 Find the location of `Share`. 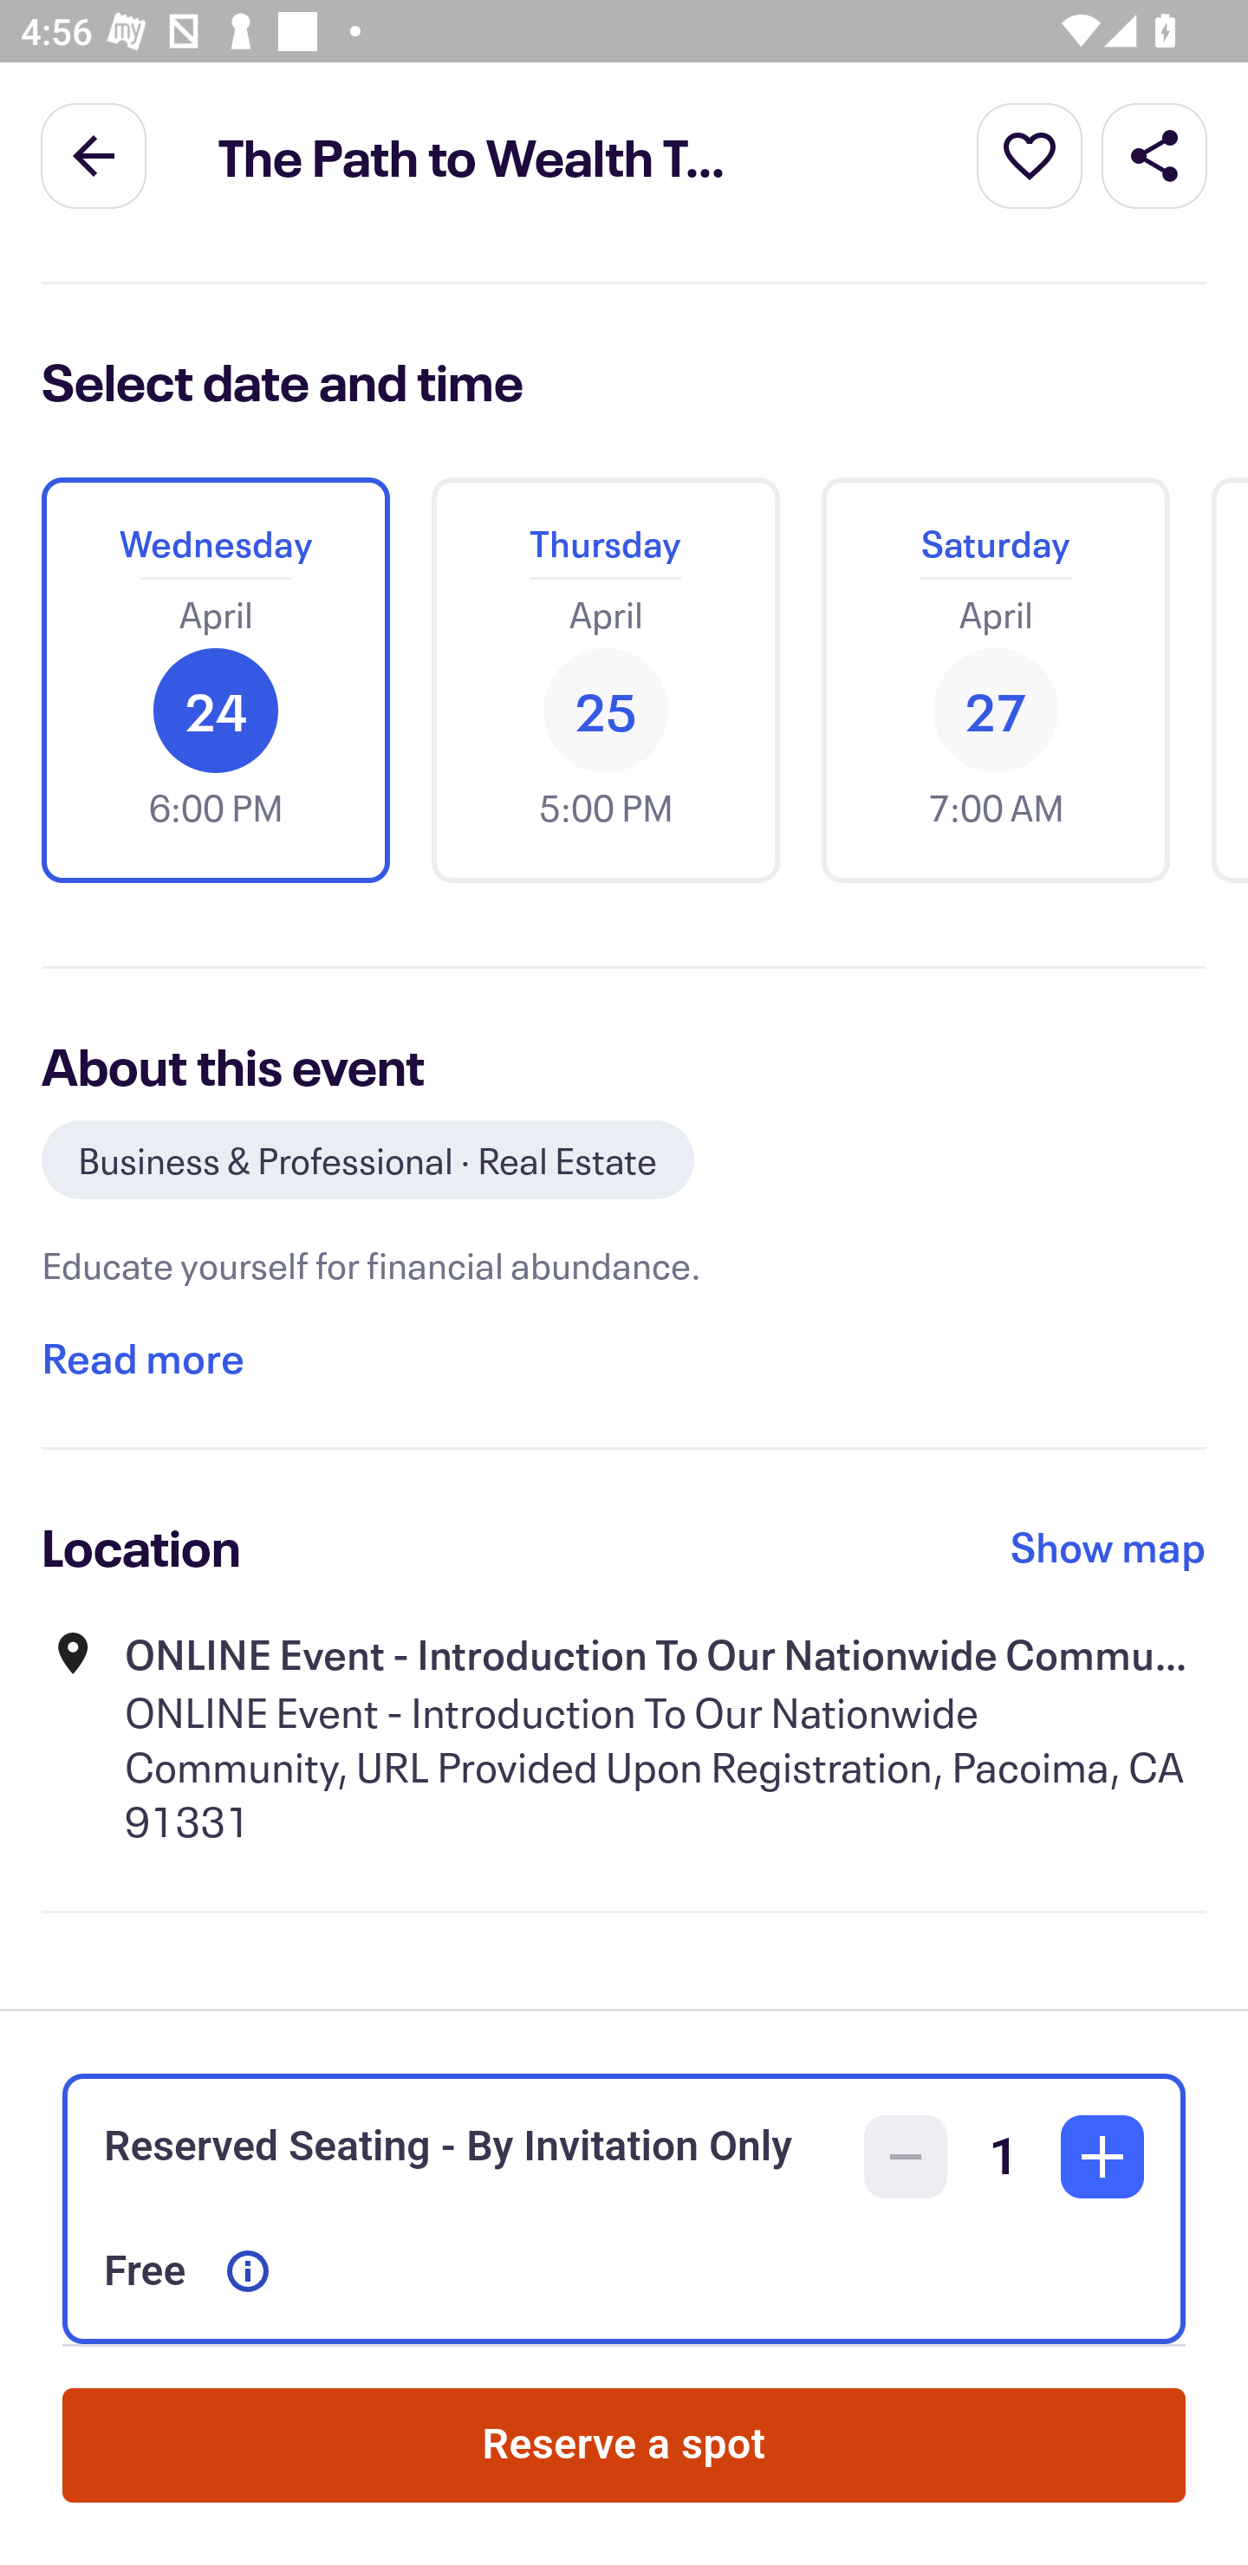

Share is located at coordinates (1154, 154).